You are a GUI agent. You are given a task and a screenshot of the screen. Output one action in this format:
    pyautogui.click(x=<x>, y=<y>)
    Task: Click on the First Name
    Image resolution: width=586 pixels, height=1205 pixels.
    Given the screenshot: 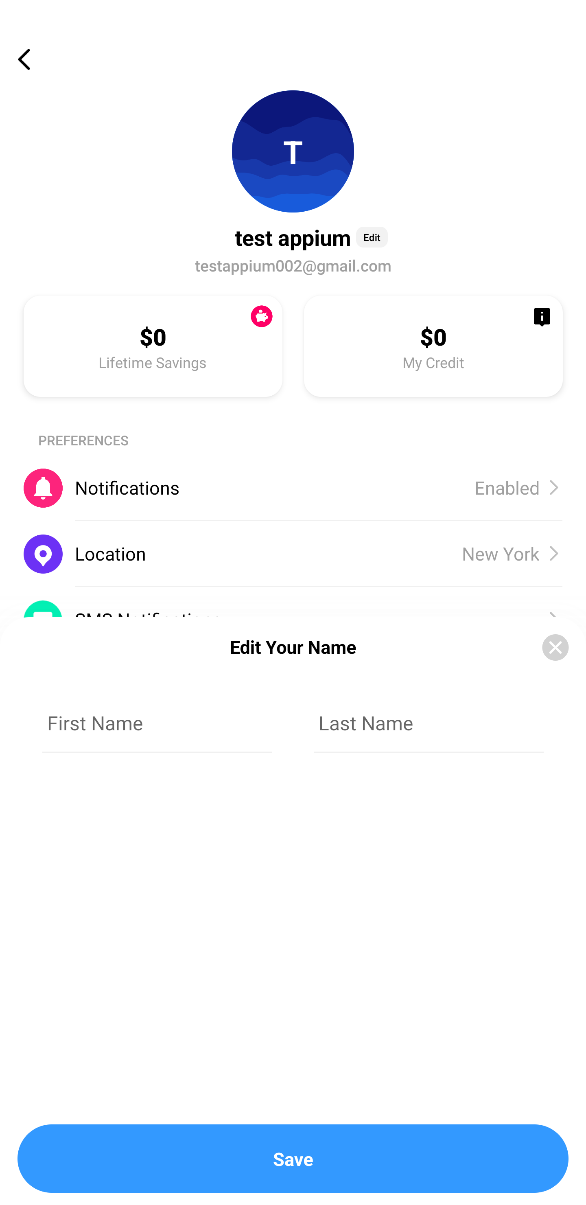 What is the action you would take?
    pyautogui.click(x=157, y=723)
    